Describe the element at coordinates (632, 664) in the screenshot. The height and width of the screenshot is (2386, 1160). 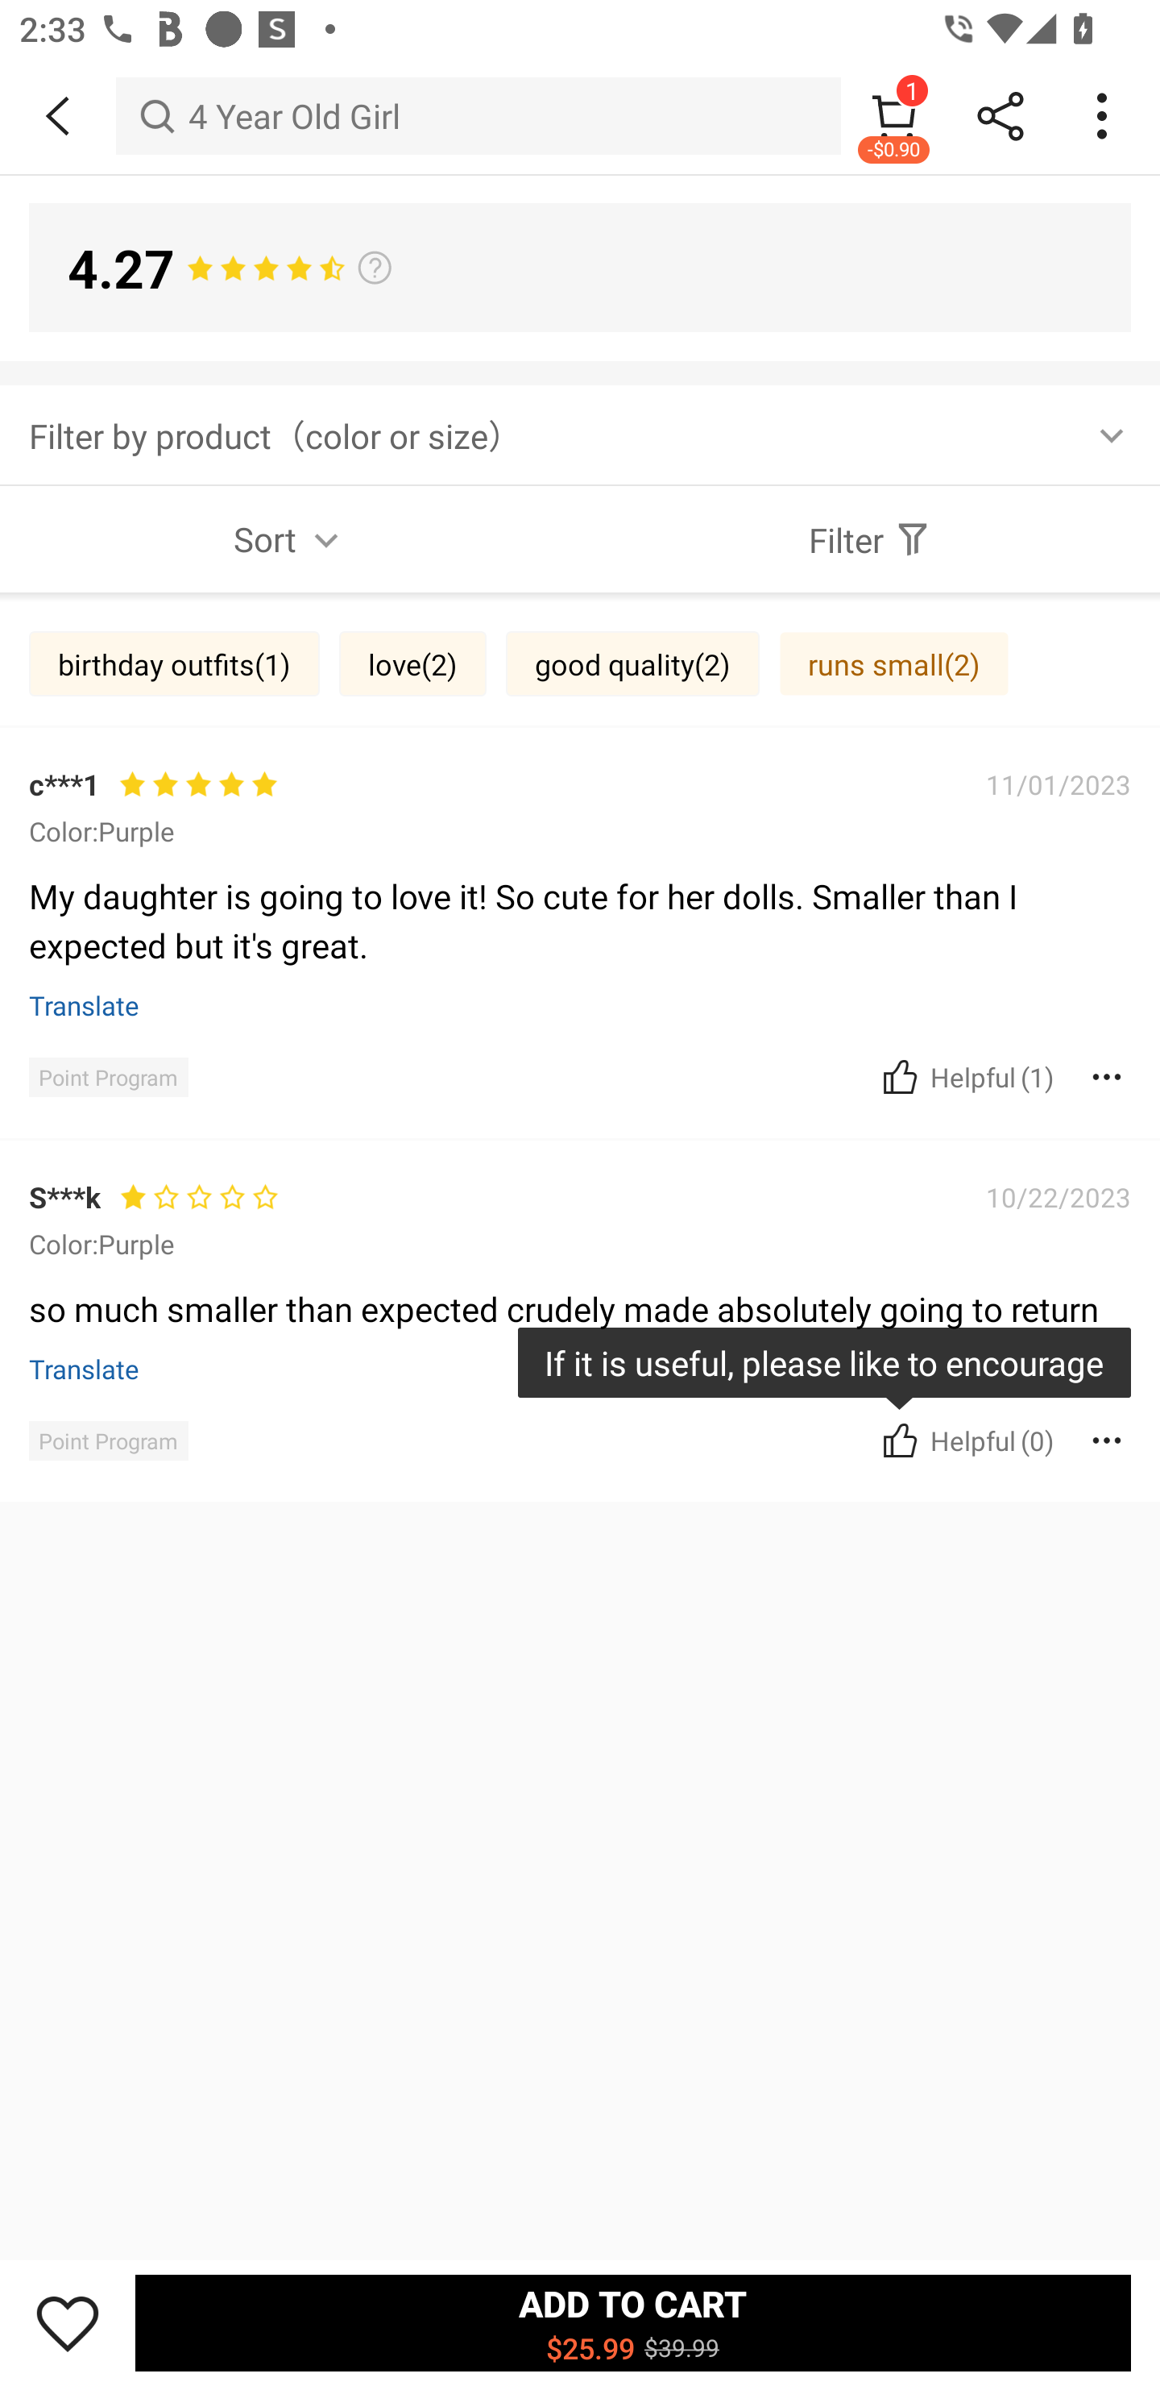
I see `good quality(2)` at that location.